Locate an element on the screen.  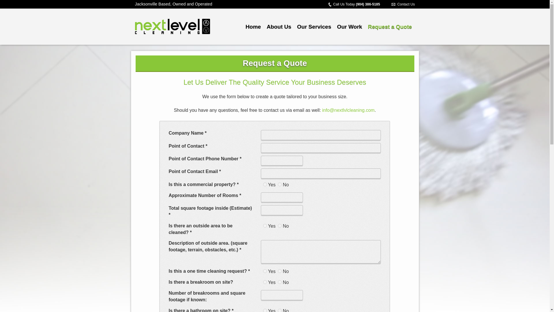
Yes is located at coordinates (265, 310).